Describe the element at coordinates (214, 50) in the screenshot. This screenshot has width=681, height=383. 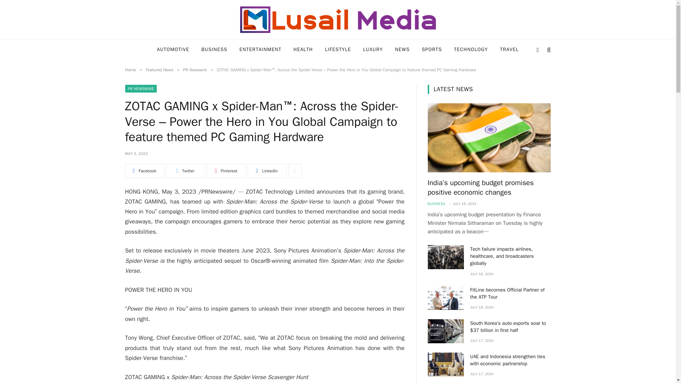
I see `BUSINESS` at that location.